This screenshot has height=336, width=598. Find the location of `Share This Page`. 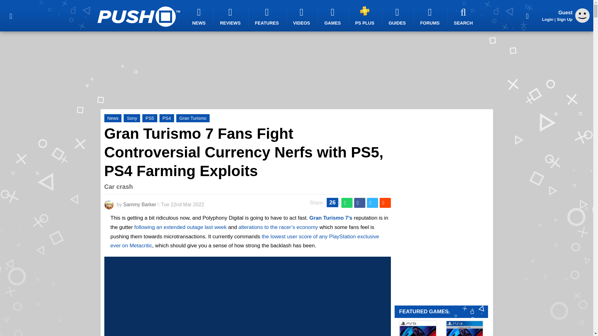

Share This Page is located at coordinates (527, 16).